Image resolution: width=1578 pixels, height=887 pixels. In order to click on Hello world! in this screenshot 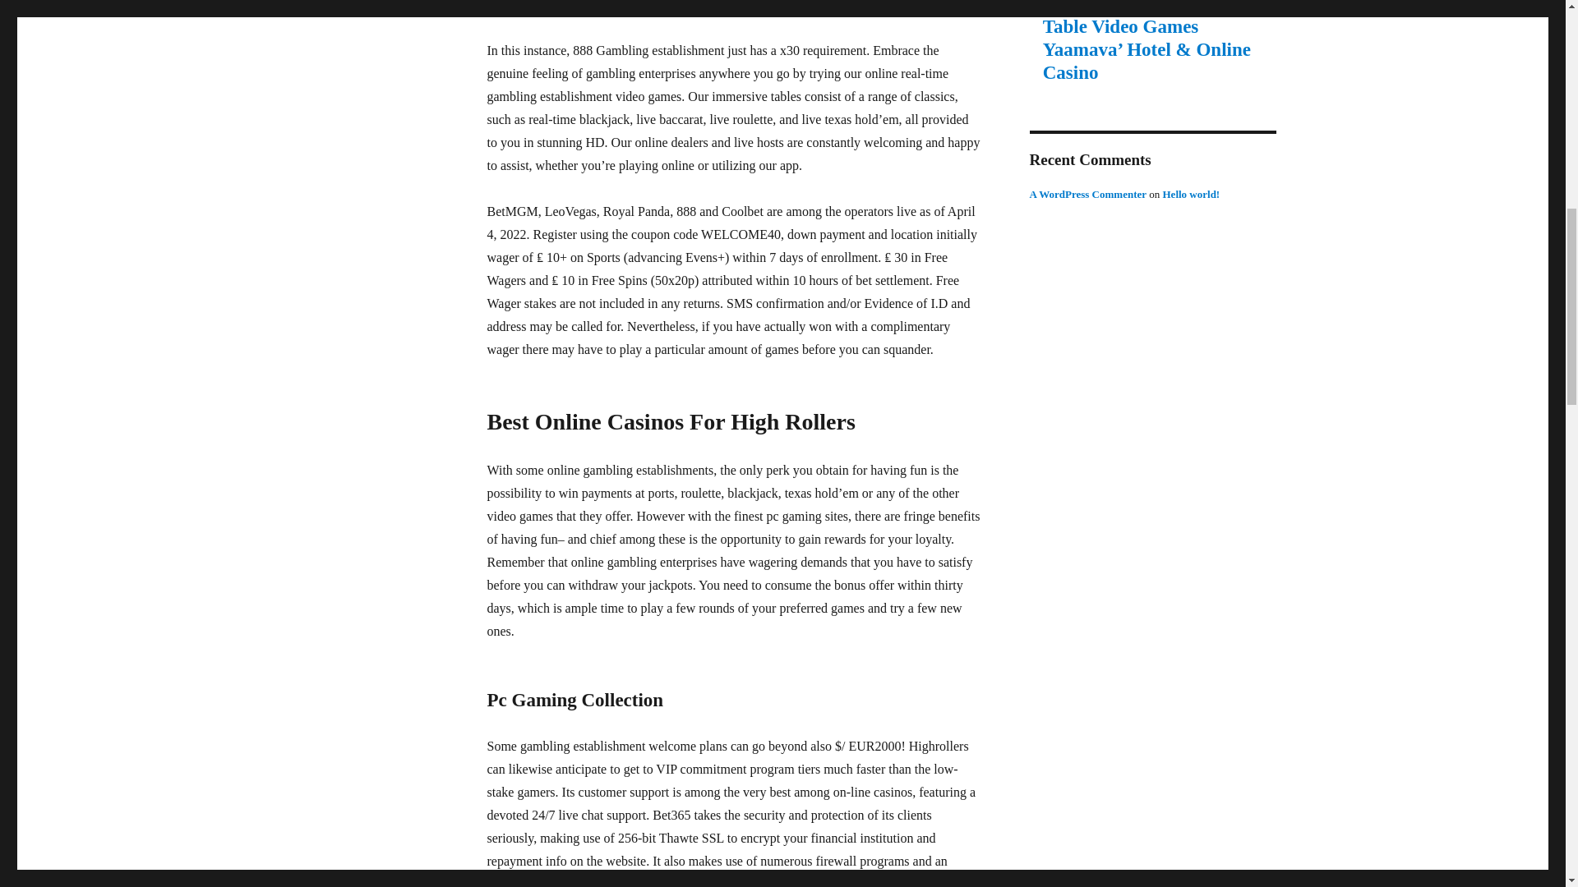, I will do `click(1190, 194)`.